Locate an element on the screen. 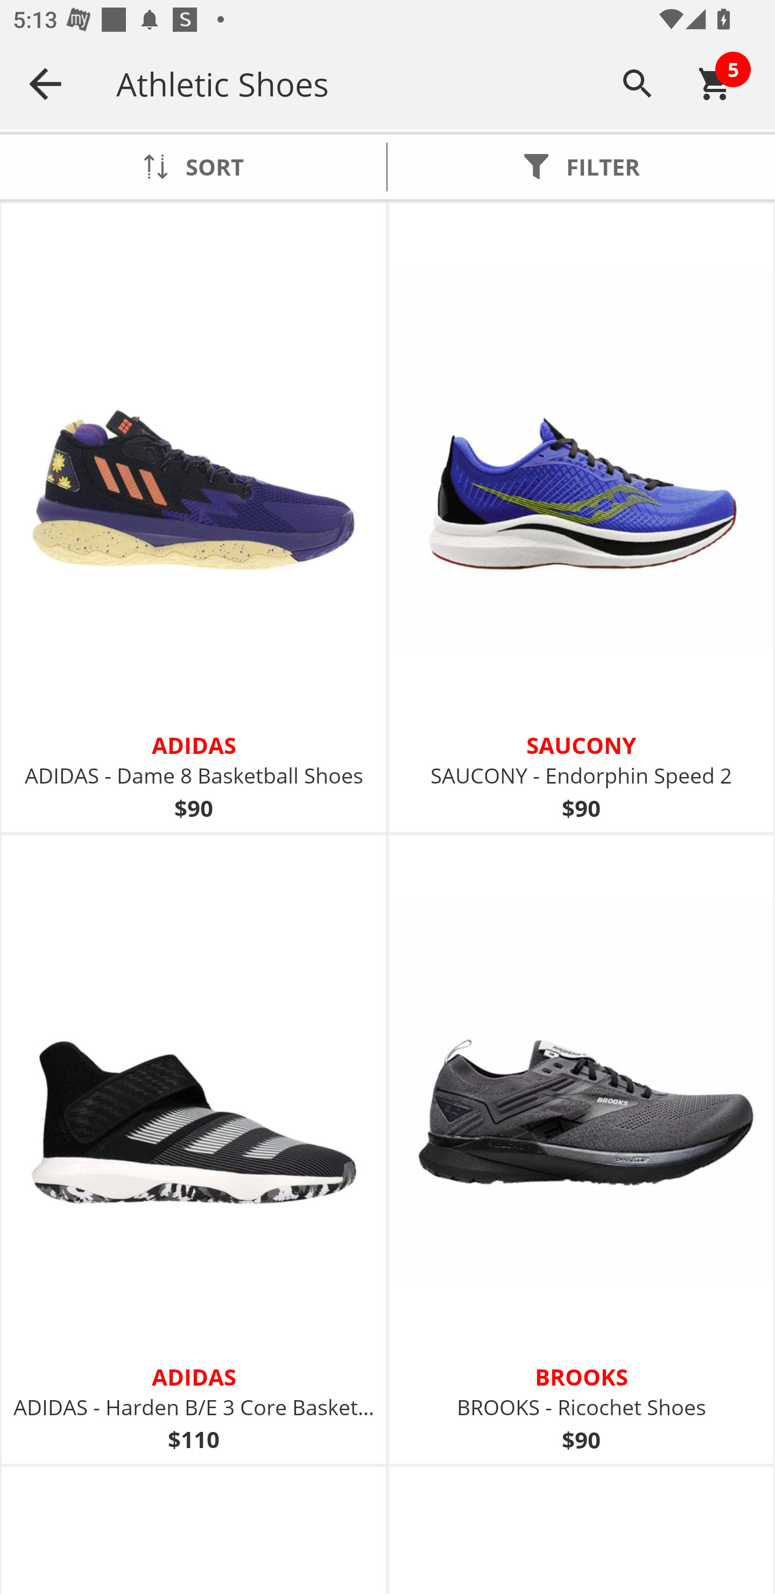 This screenshot has height=1594, width=775. SAUCONY SAUCONY - Endorphin Speed 2 $90 is located at coordinates (581, 518).